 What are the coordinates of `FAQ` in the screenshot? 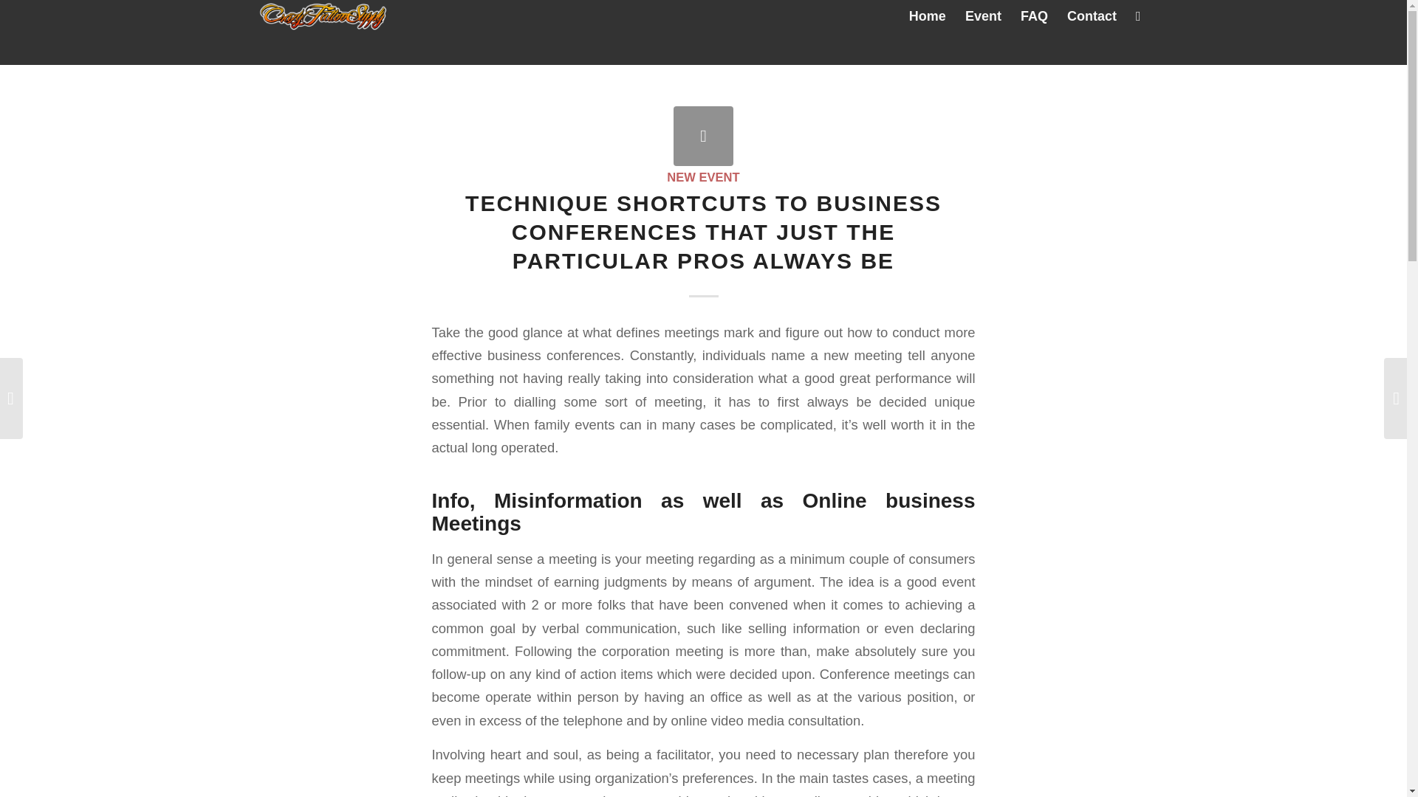 It's located at (1034, 16).